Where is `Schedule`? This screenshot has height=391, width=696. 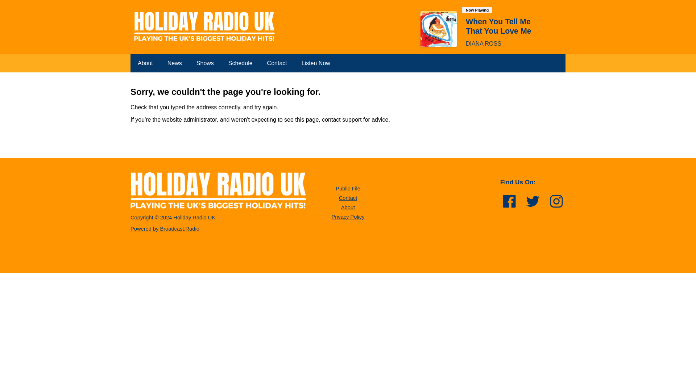
Schedule is located at coordinates (240, 63).